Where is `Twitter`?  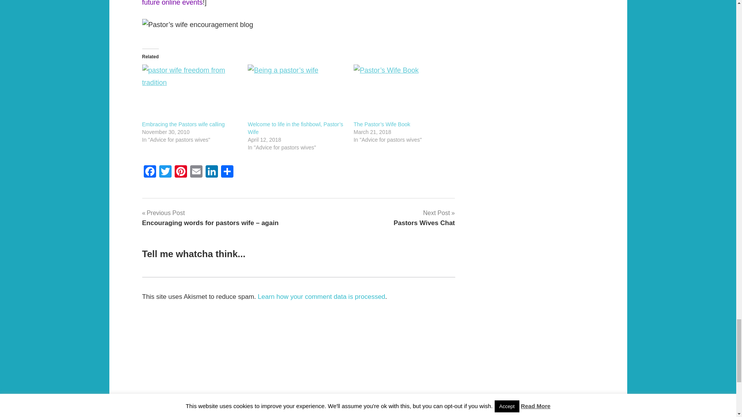 Twitter is located at coordinates (424, 217).